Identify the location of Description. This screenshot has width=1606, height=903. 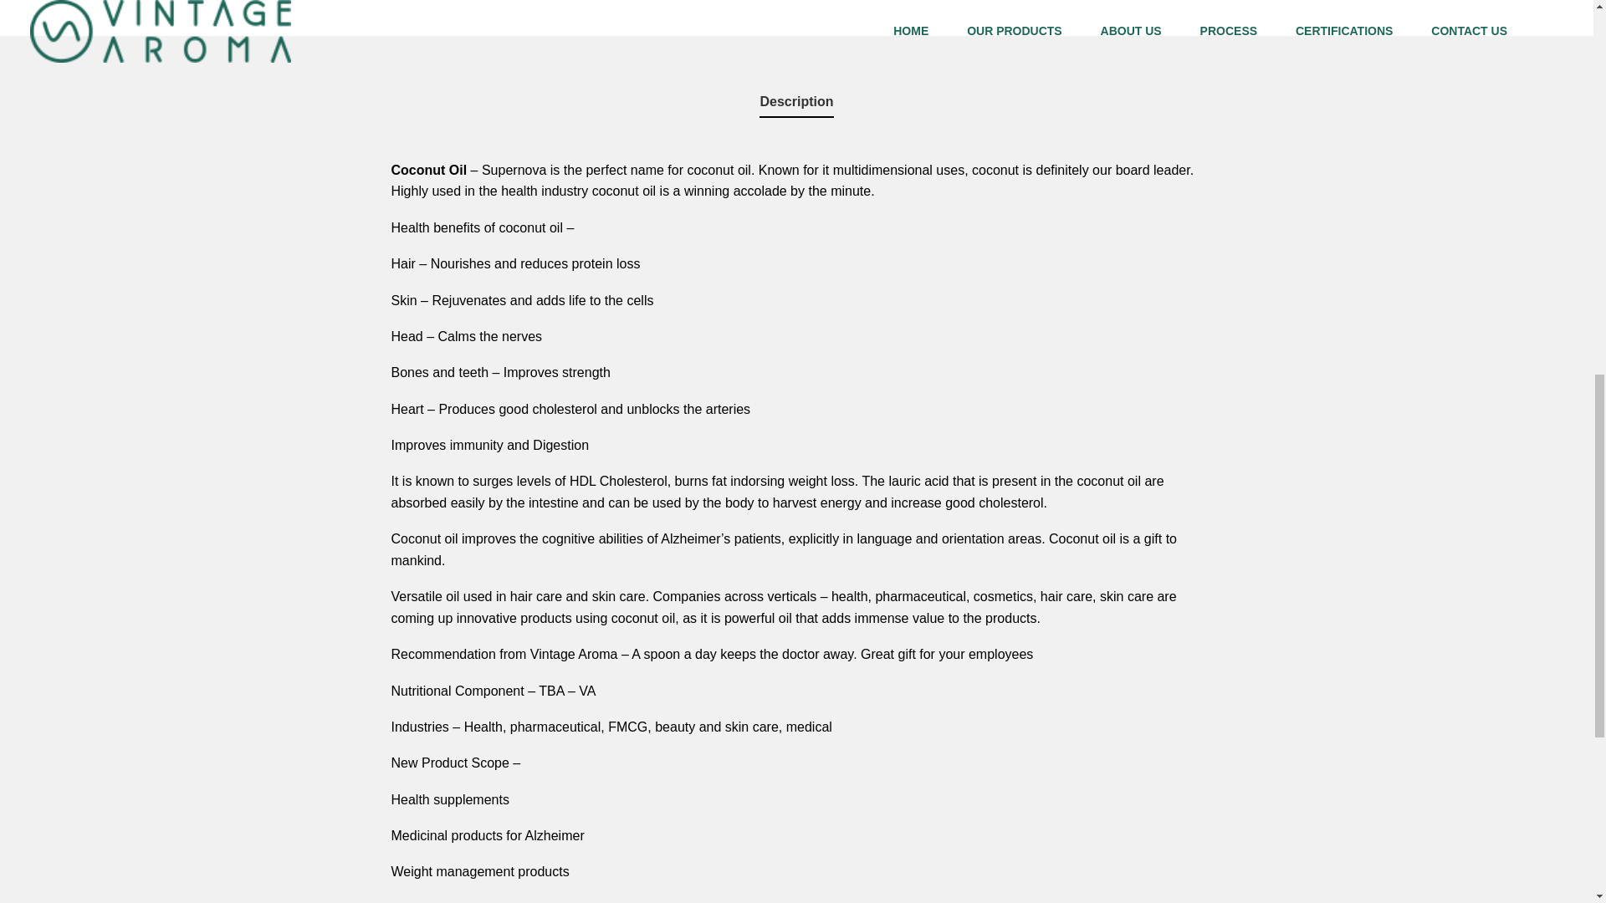
(796, 102).